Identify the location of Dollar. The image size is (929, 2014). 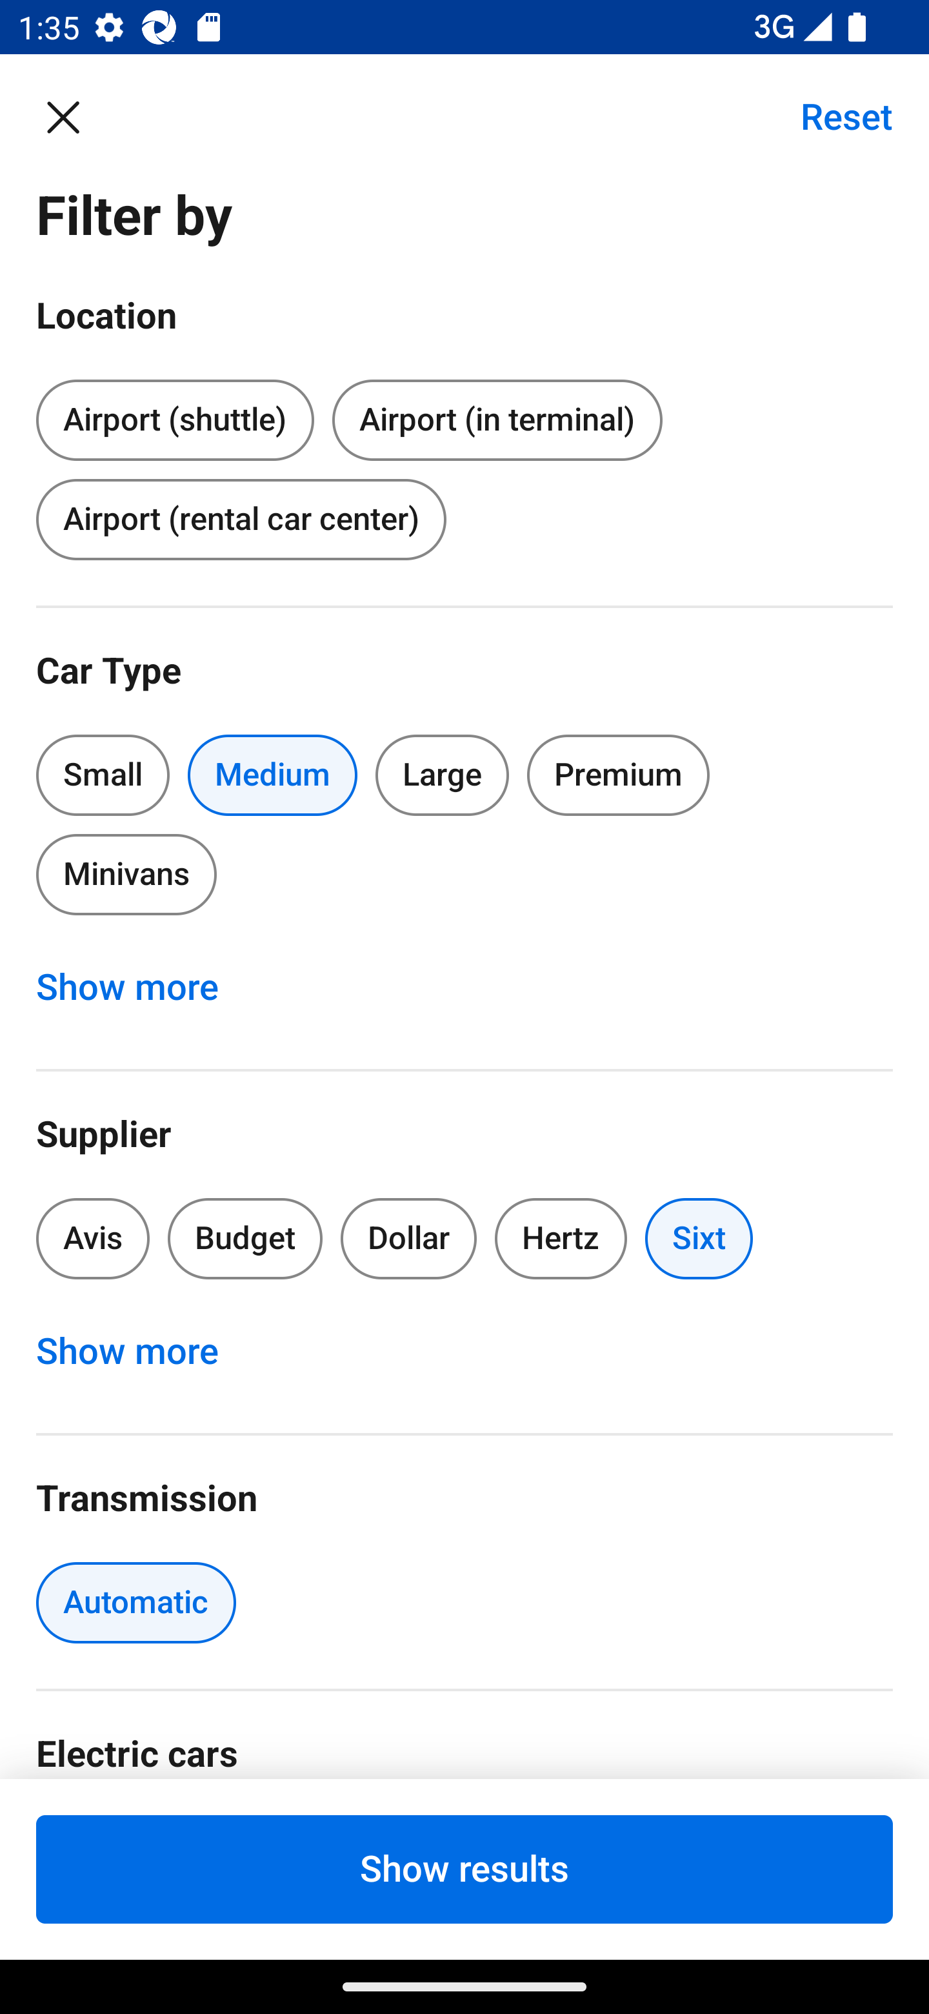
(409, 1238).